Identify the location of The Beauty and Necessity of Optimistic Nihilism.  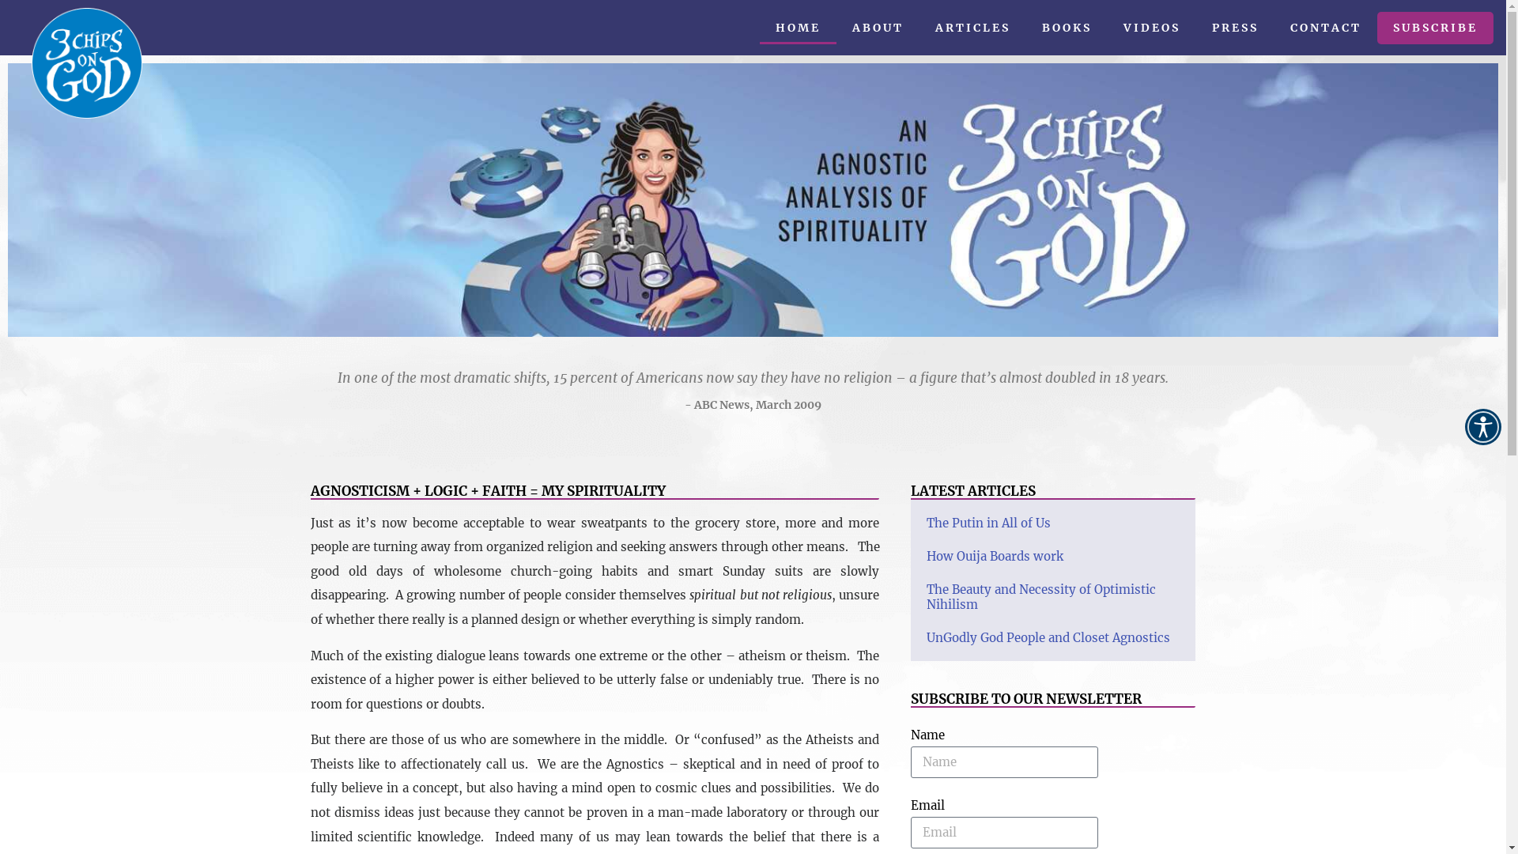
(1041, 597).